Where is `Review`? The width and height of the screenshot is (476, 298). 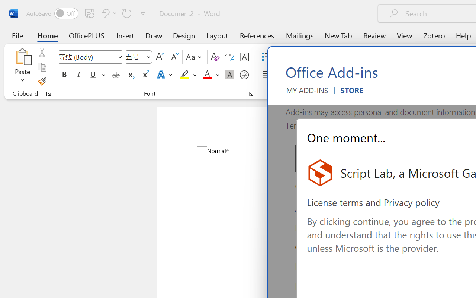
Review is located at coordinates (374, 35).